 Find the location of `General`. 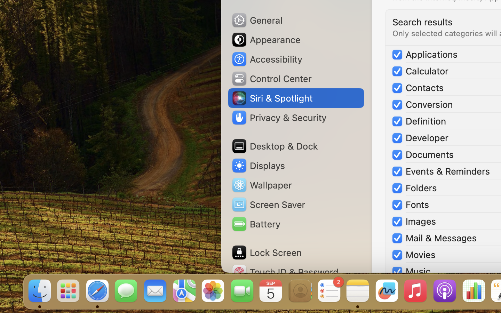

General is located at coordinates (257, 20).